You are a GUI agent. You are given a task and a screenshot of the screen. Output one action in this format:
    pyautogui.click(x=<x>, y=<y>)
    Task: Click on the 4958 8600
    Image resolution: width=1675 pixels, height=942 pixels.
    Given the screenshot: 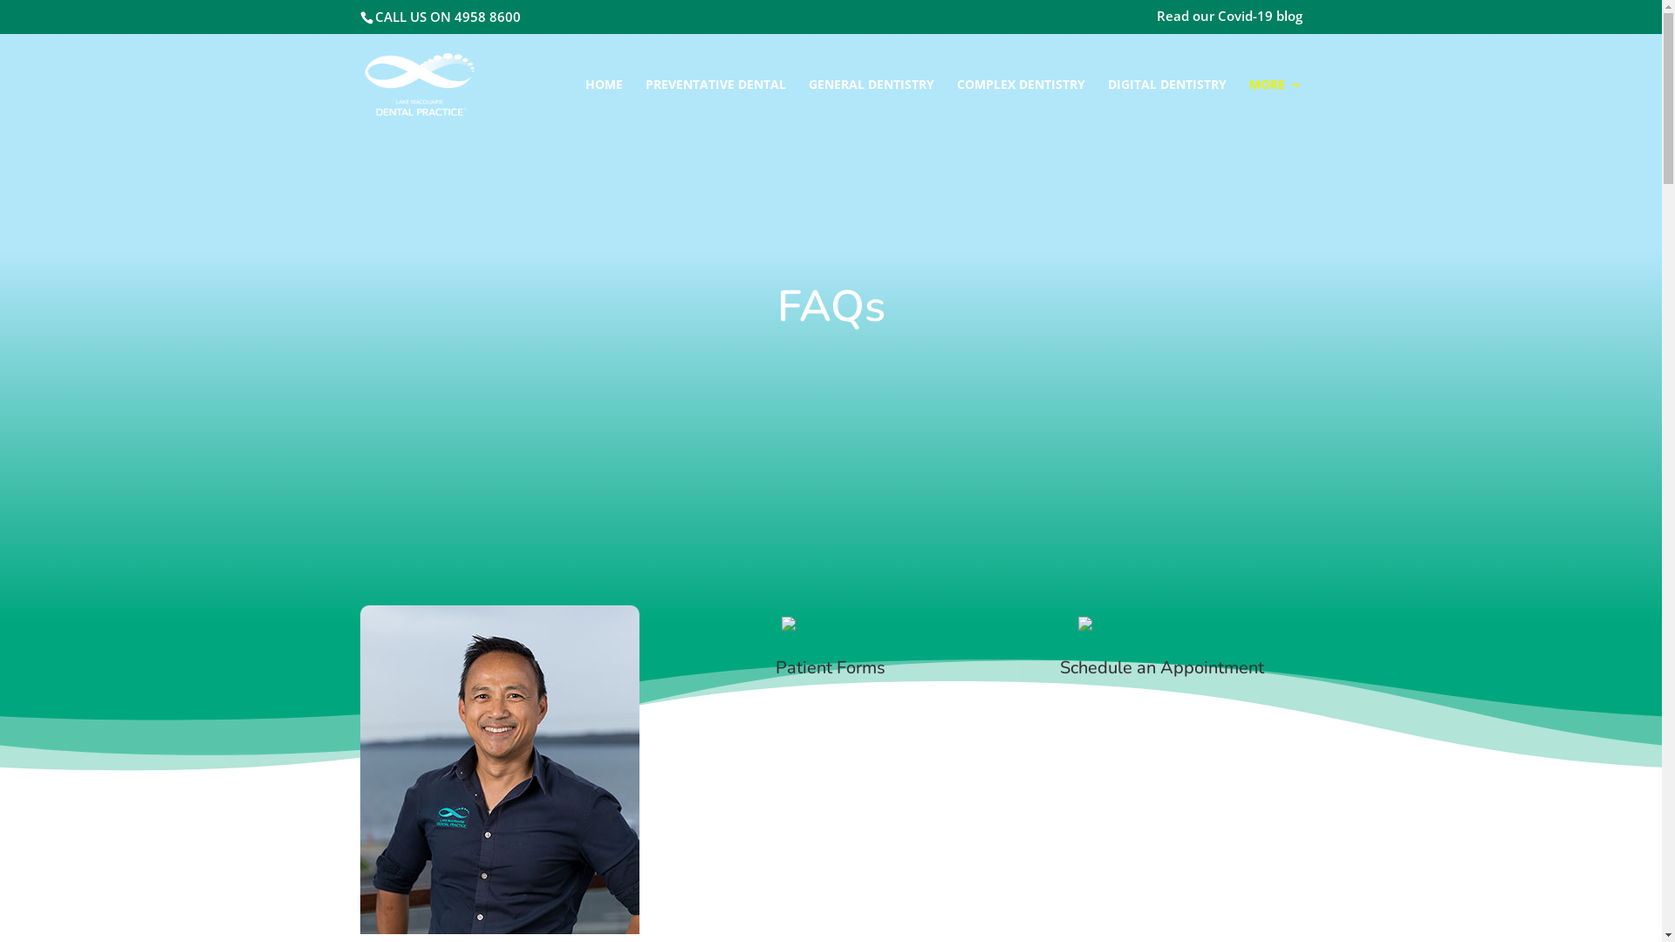 What is the action you would take?
    pyautogui.click(x=487, y=17)
    